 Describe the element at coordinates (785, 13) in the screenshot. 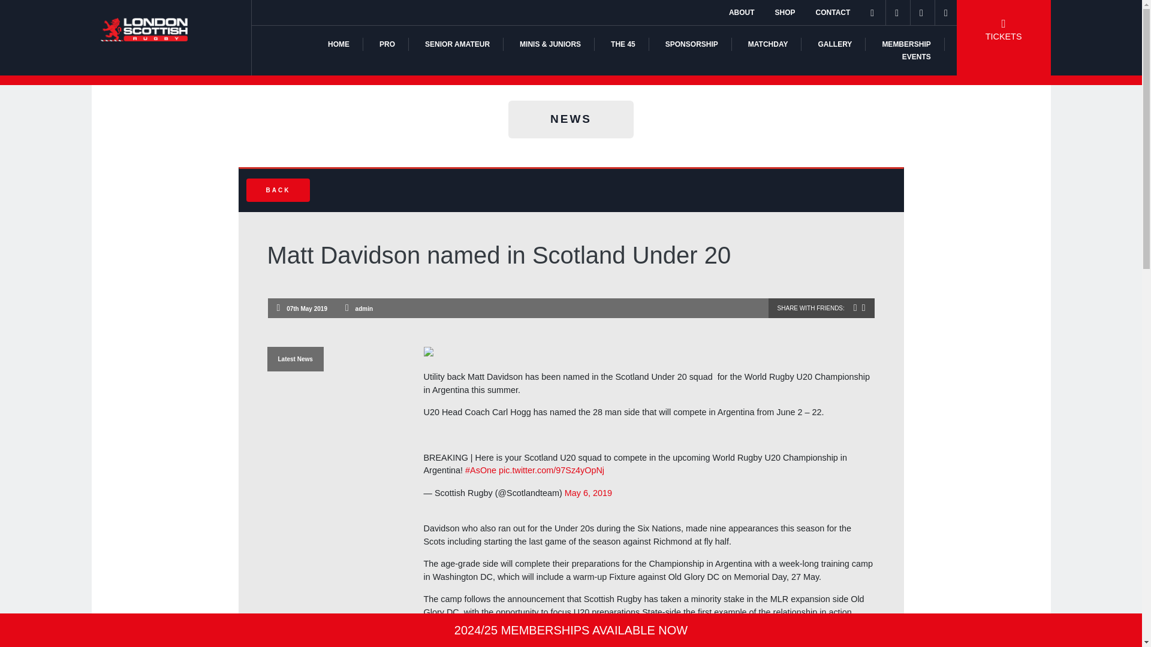

I see `SHOP` at that location.